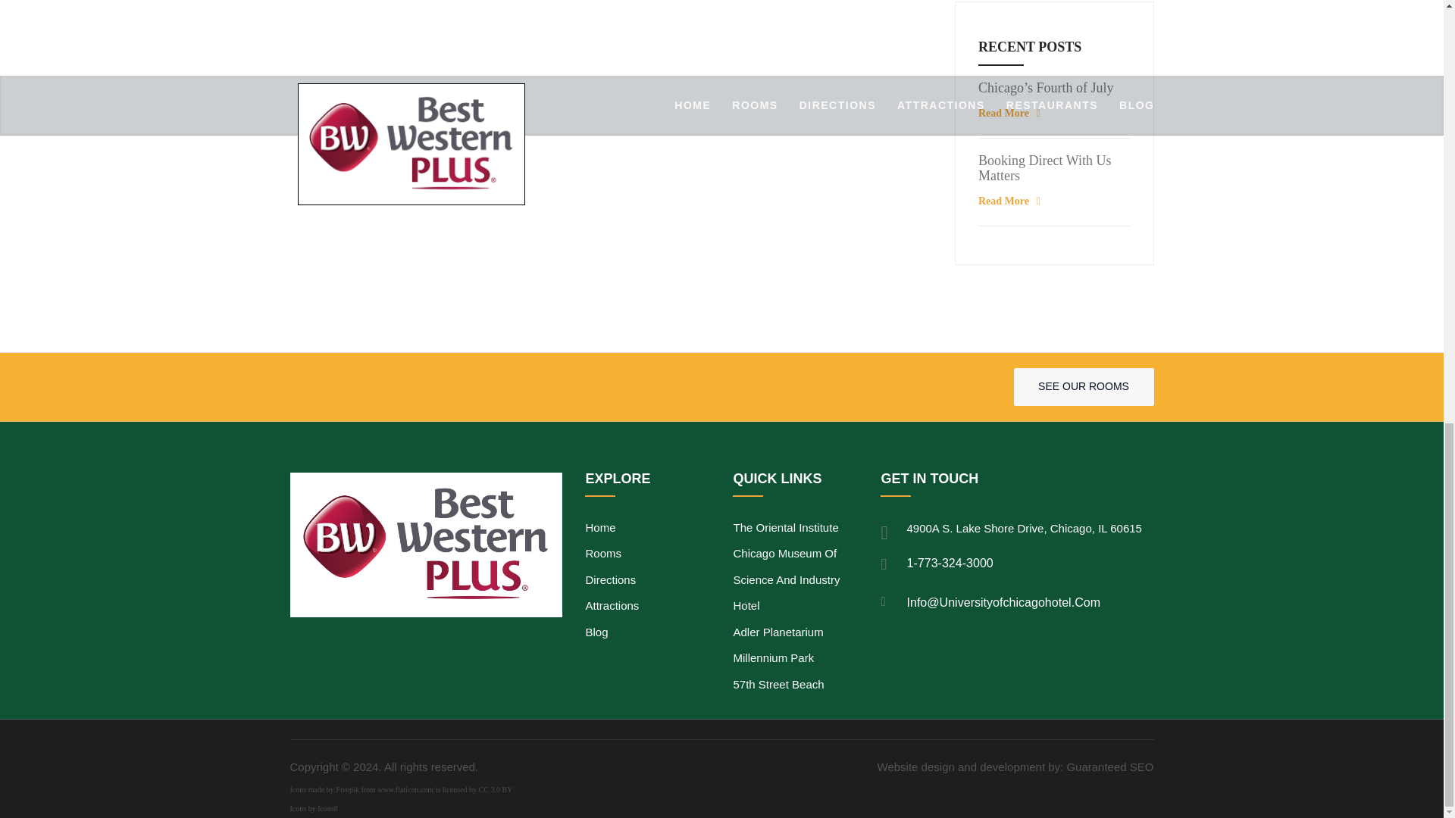 The image size is (1455, 818). Describe the element at coordinates (647, 580) in the screenshot. I see `Directions` at that location.